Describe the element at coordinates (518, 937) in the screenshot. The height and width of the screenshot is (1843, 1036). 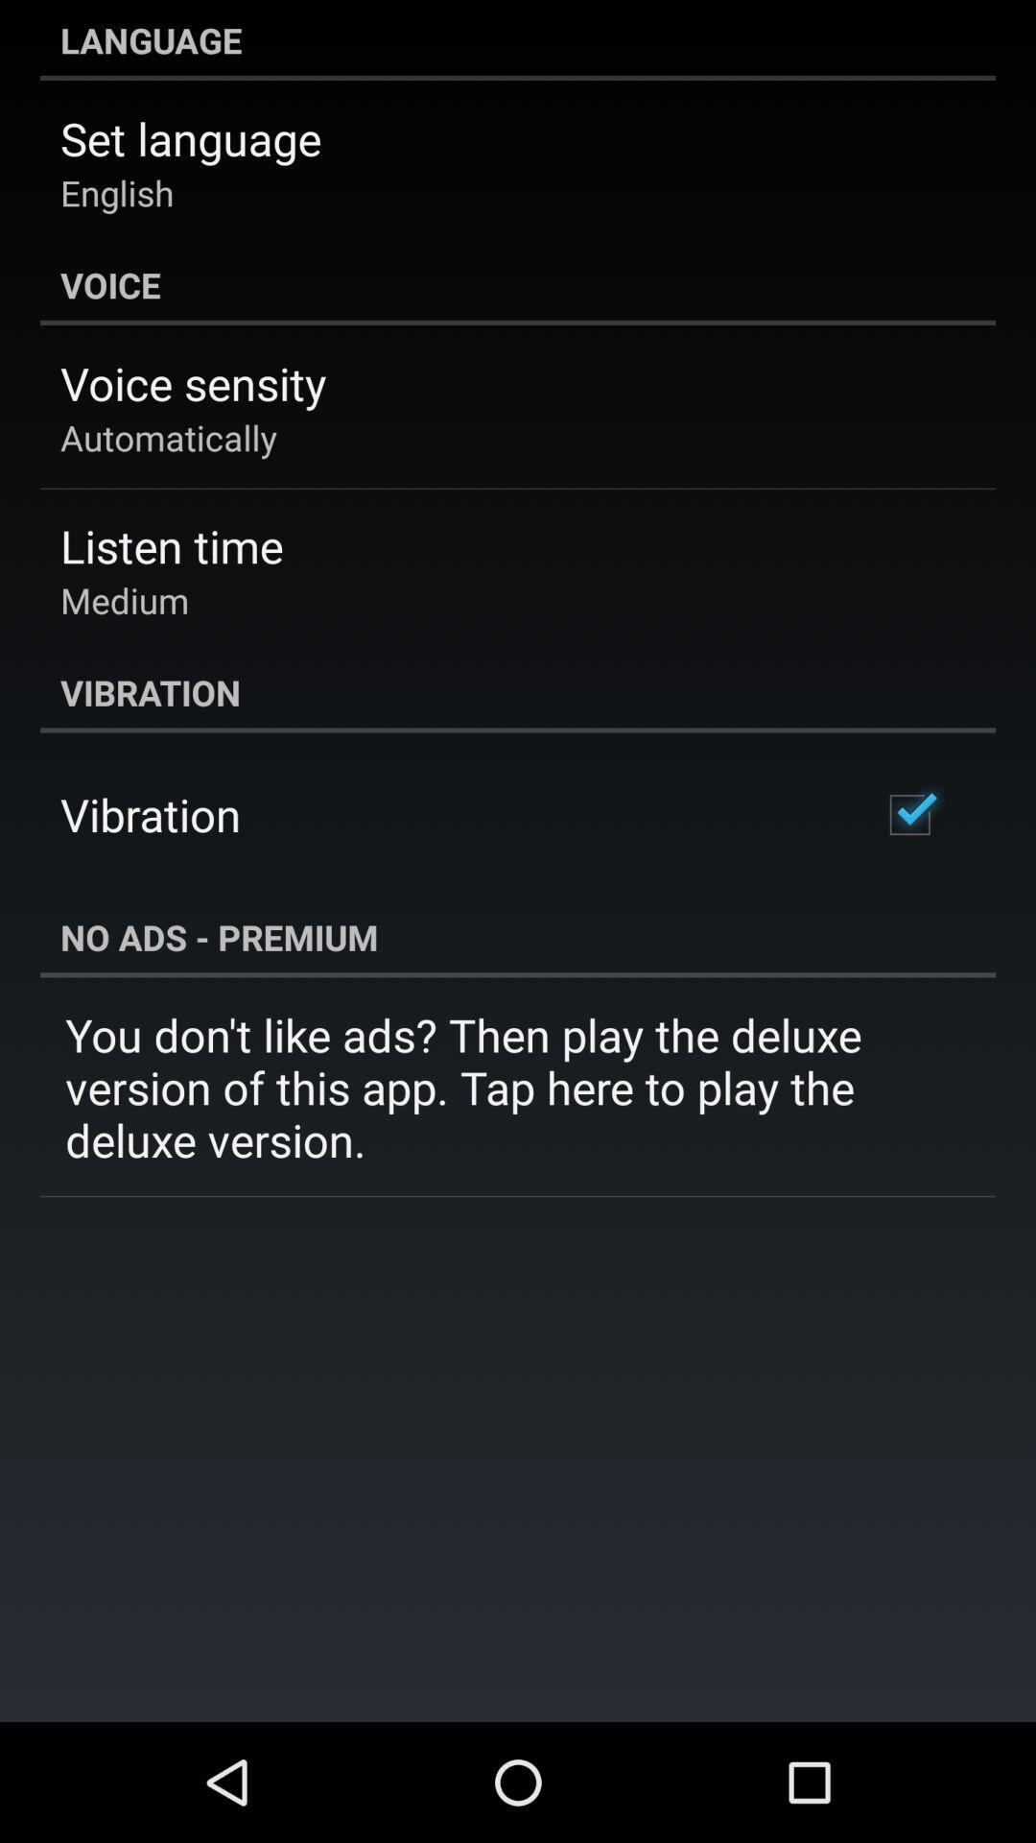
I see `choose no ads - premium icon` at that location.